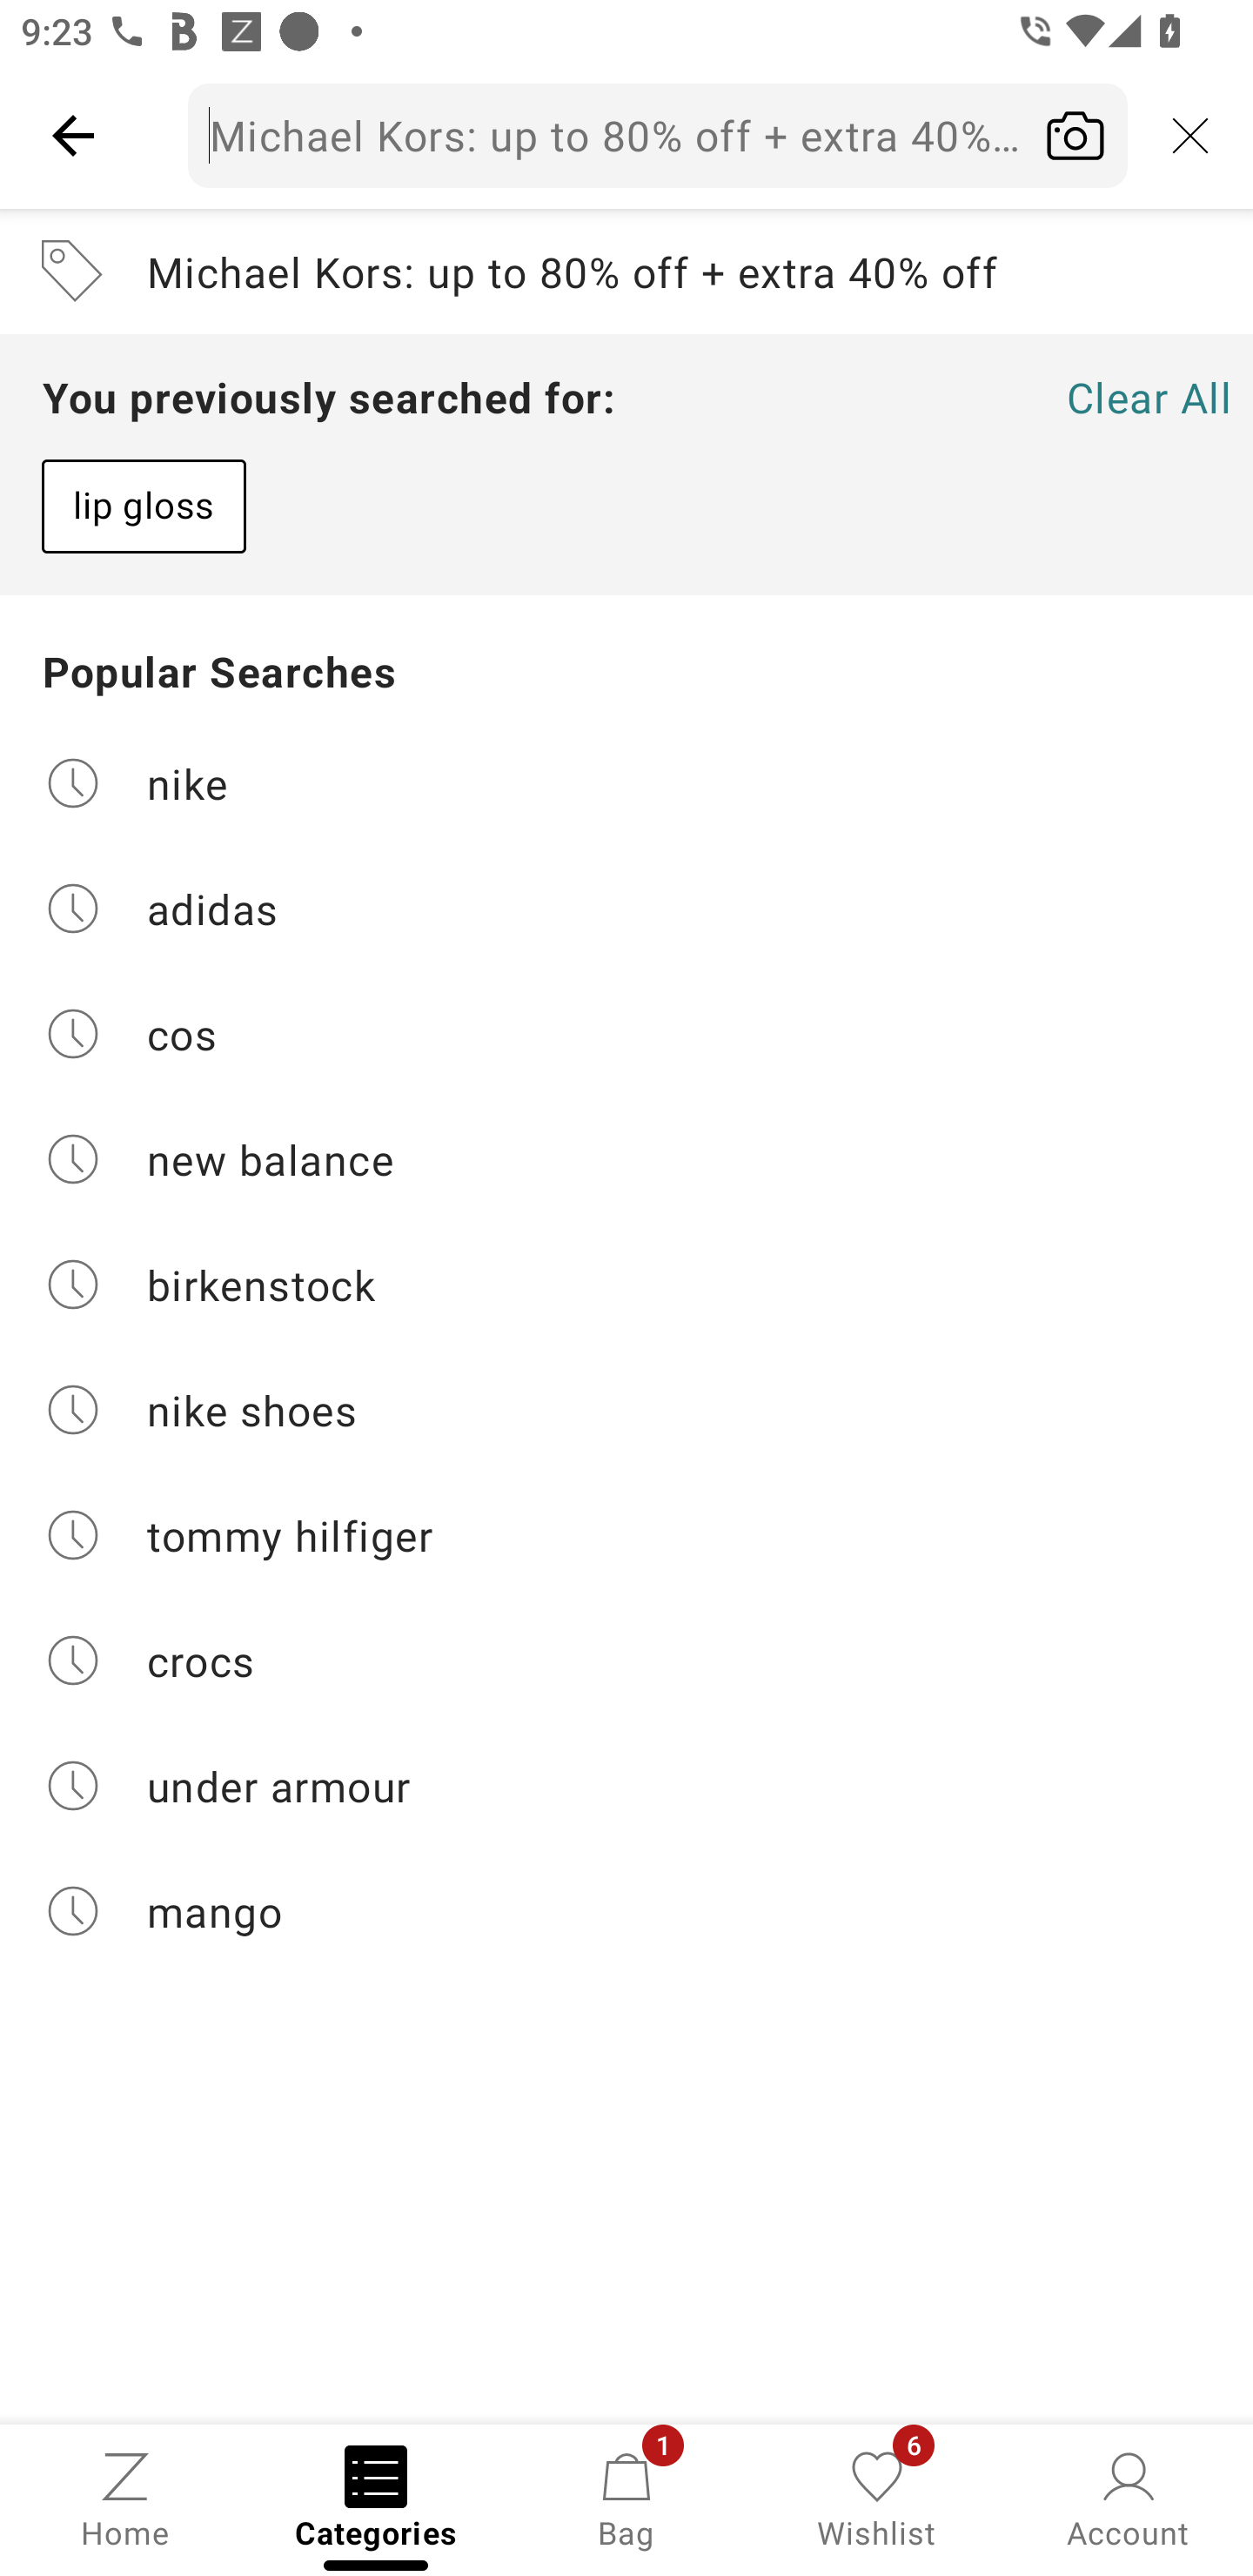  What do you see at coordinates (626, 1285) in the screenshot?
I see `birkenstock` at bounding box center [626, 1285].